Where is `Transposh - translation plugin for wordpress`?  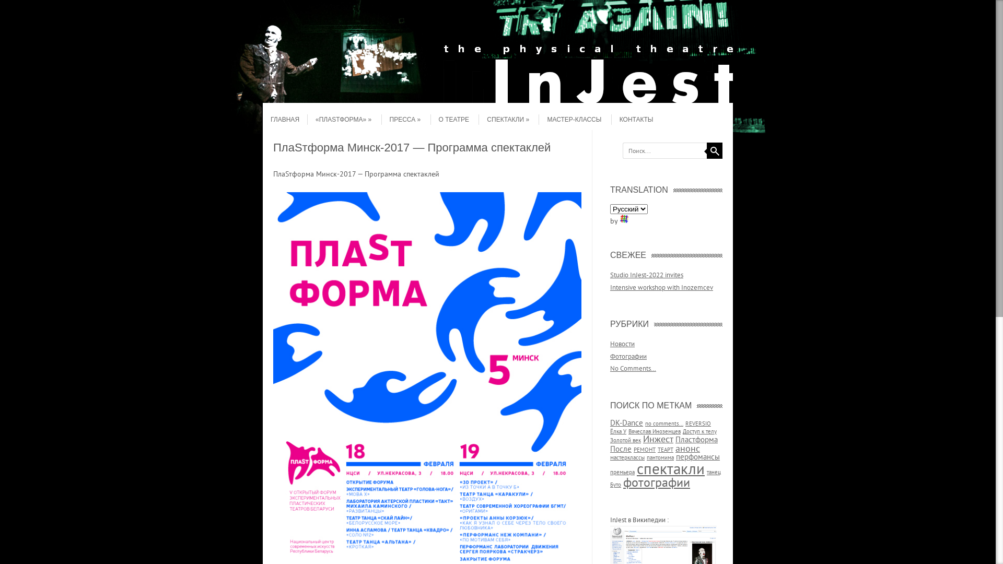
Transposh - translation plugin for wordpress is located at coordinates (624, 219).